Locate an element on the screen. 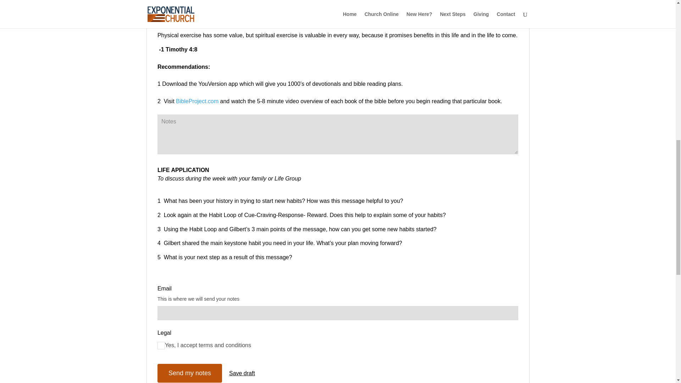  Send my notes is located at coordinates (189, 373).